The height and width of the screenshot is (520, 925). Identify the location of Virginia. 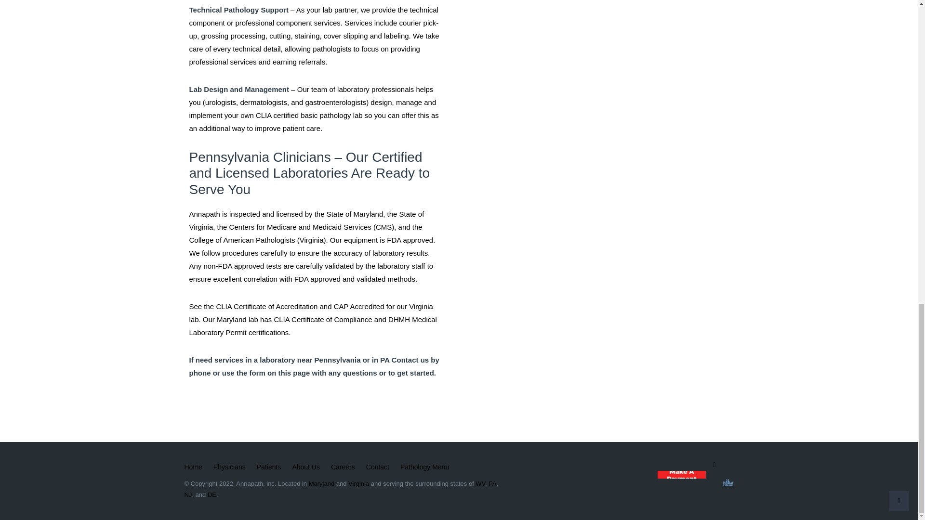
(358, 483).